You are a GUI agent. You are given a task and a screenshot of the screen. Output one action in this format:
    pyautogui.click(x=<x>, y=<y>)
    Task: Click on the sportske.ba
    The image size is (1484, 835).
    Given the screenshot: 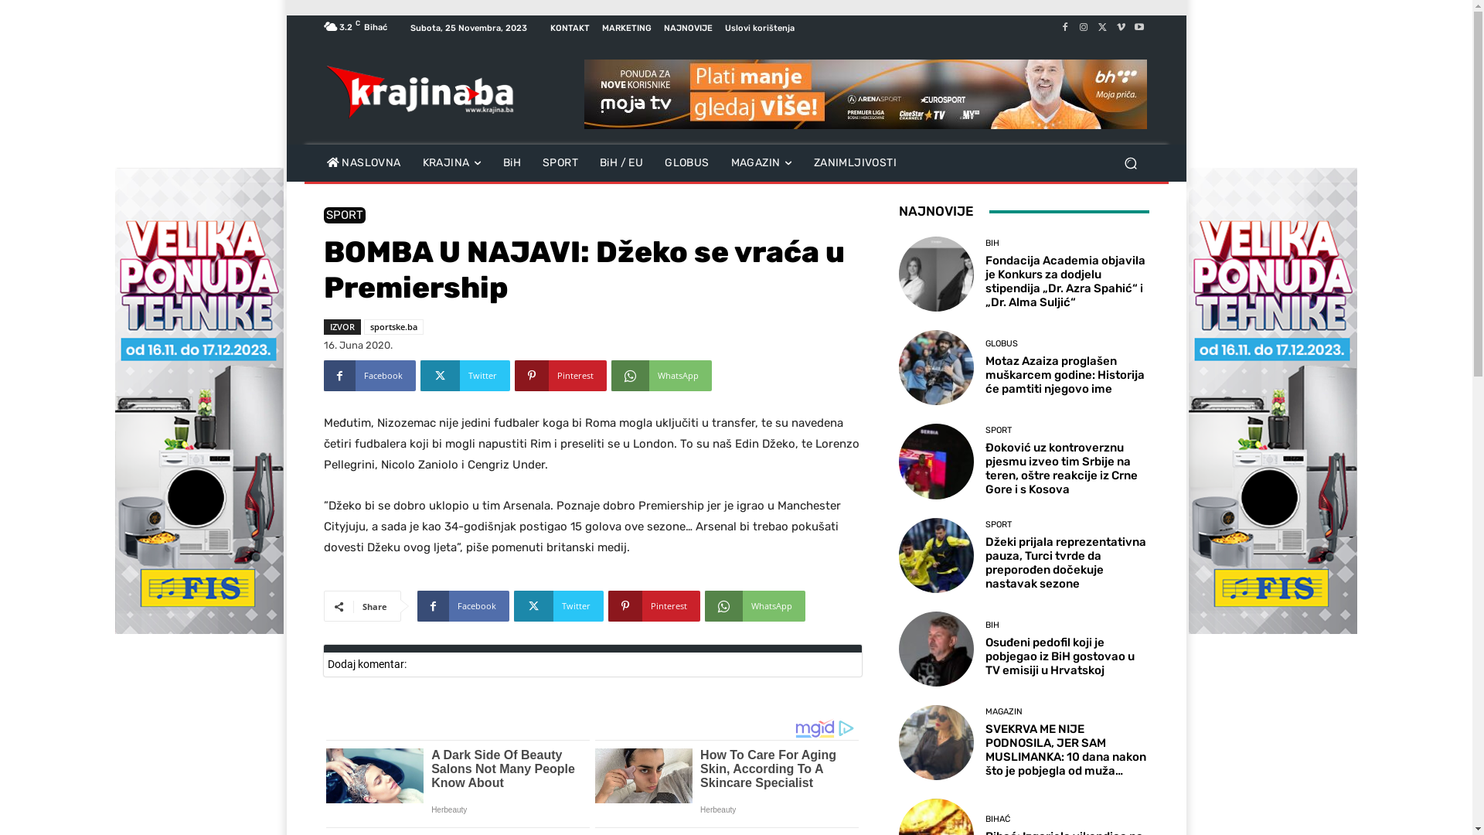 What is the action you would take?
    pyautogui.click(x=393, y=327)
    